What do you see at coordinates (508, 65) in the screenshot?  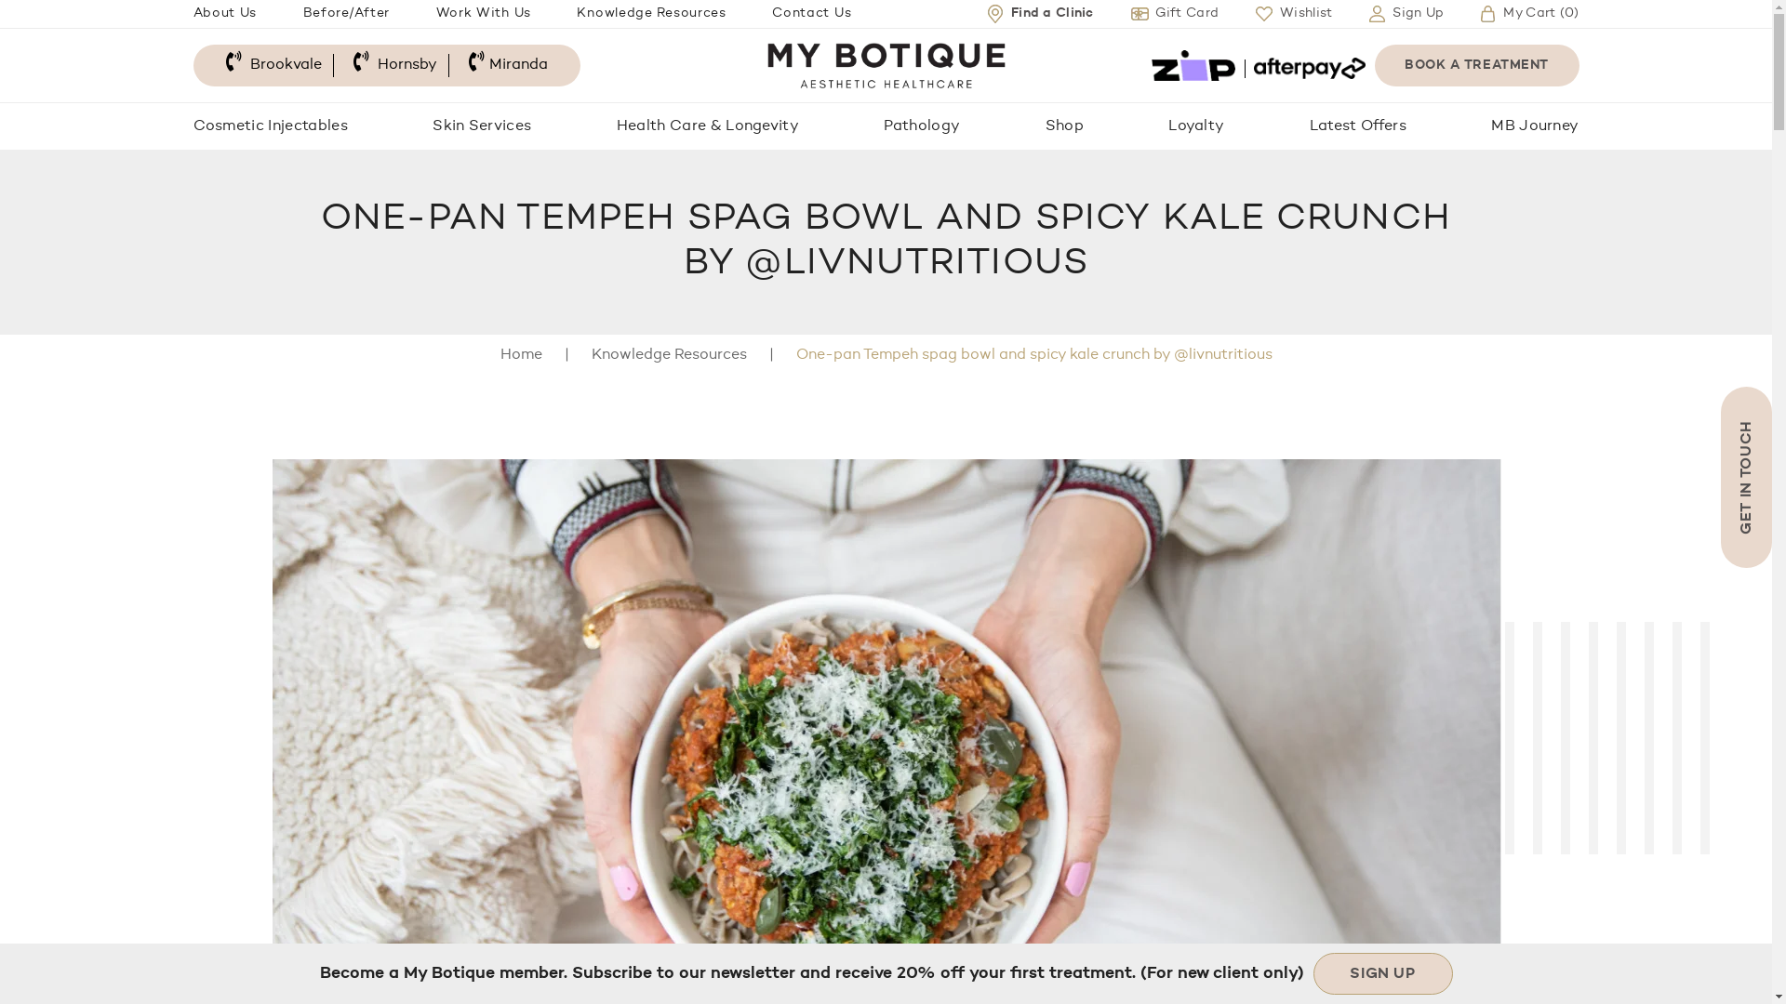 I see `Miranda` at bounding box center [508, 65].